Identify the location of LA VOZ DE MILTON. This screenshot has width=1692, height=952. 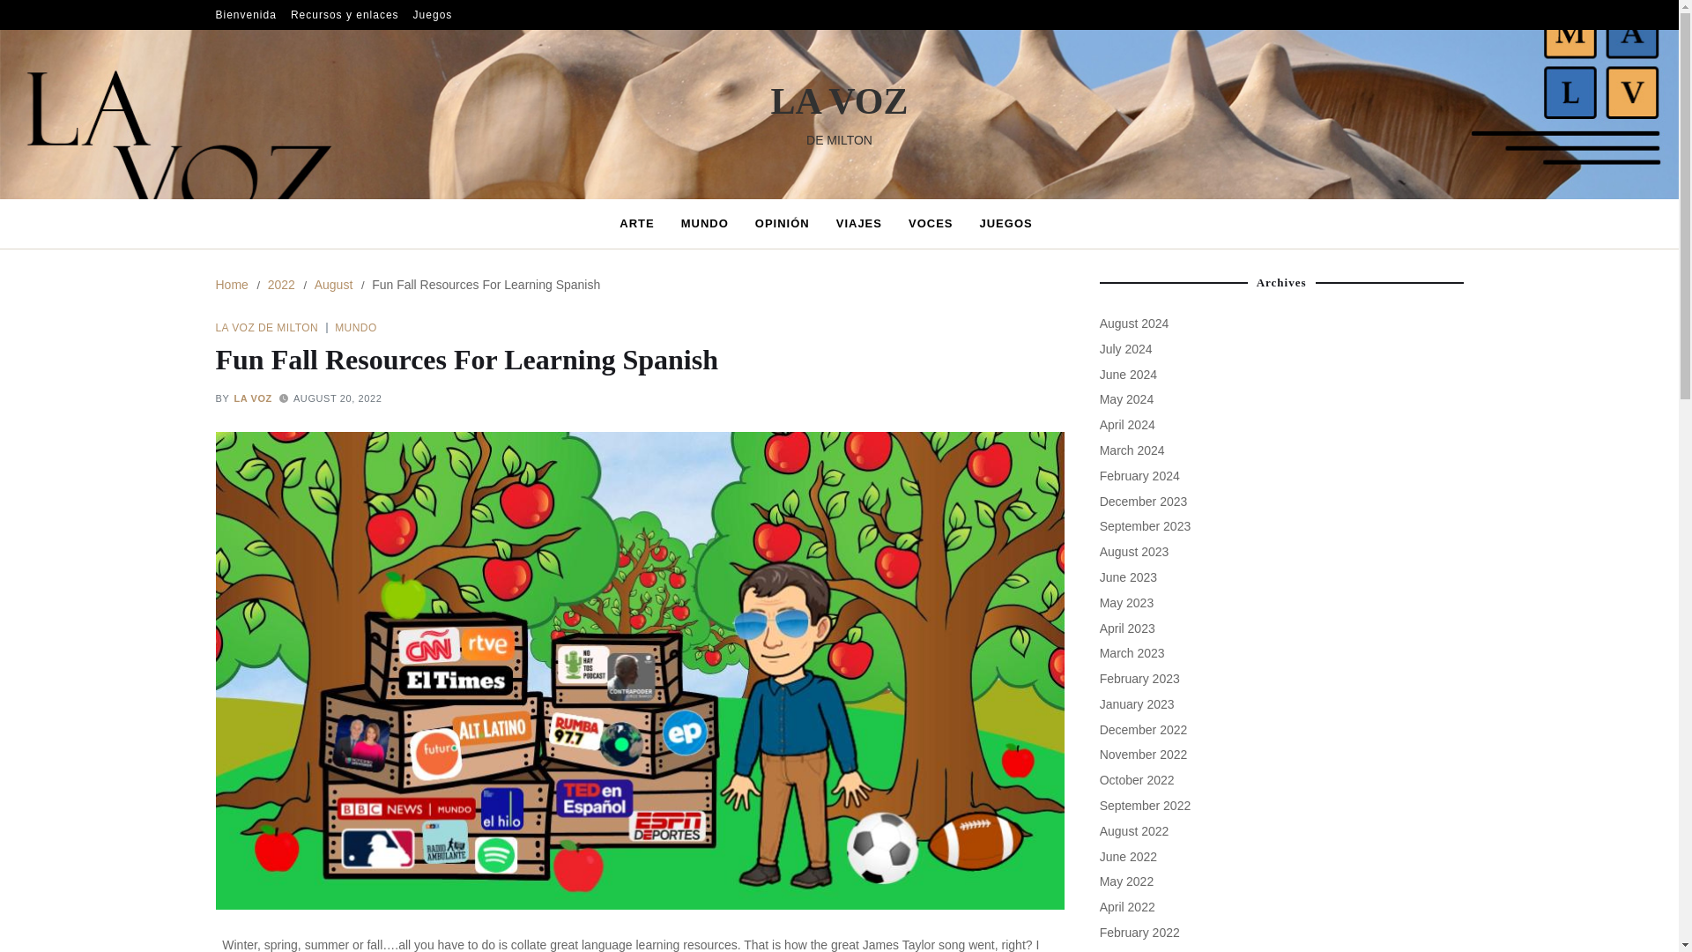
(271, 326).